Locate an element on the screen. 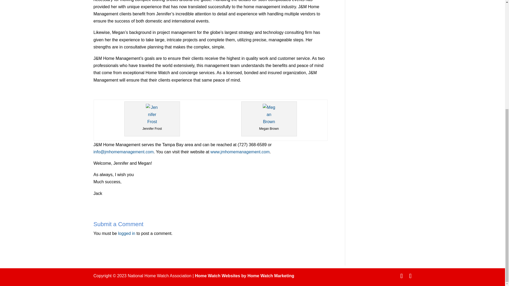 The height and width of the screenshot is (286, 509). www.jmhomemanagement.com is located at coordinates (240, 152).